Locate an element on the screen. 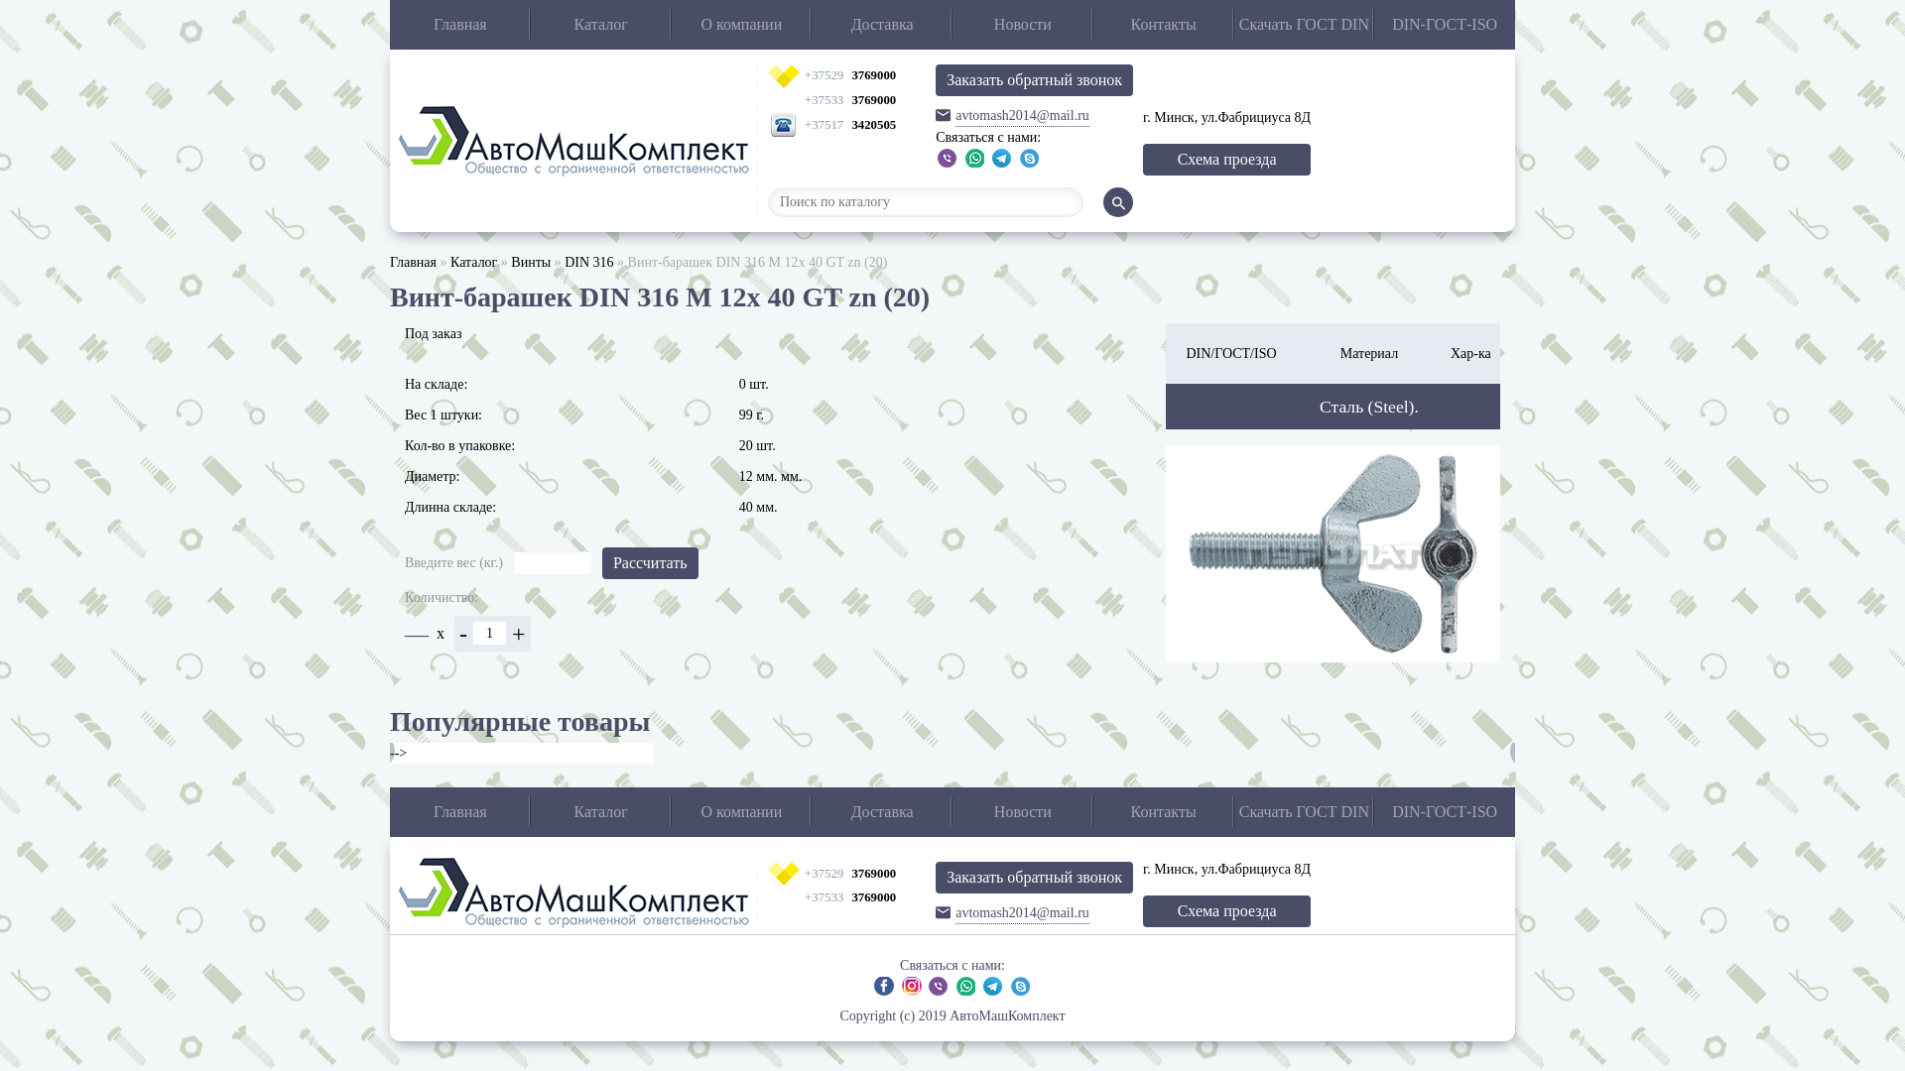  +37529 3769000 is located at coordinates (847, 875).